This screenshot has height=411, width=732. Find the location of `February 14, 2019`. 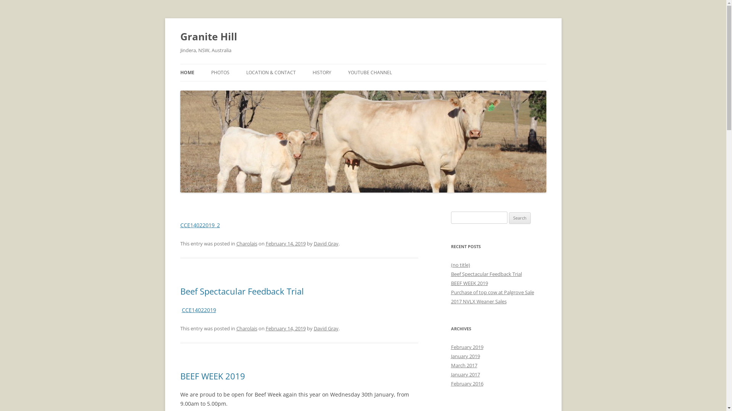

February 14, 2019 is located at coordinates (285, 244).